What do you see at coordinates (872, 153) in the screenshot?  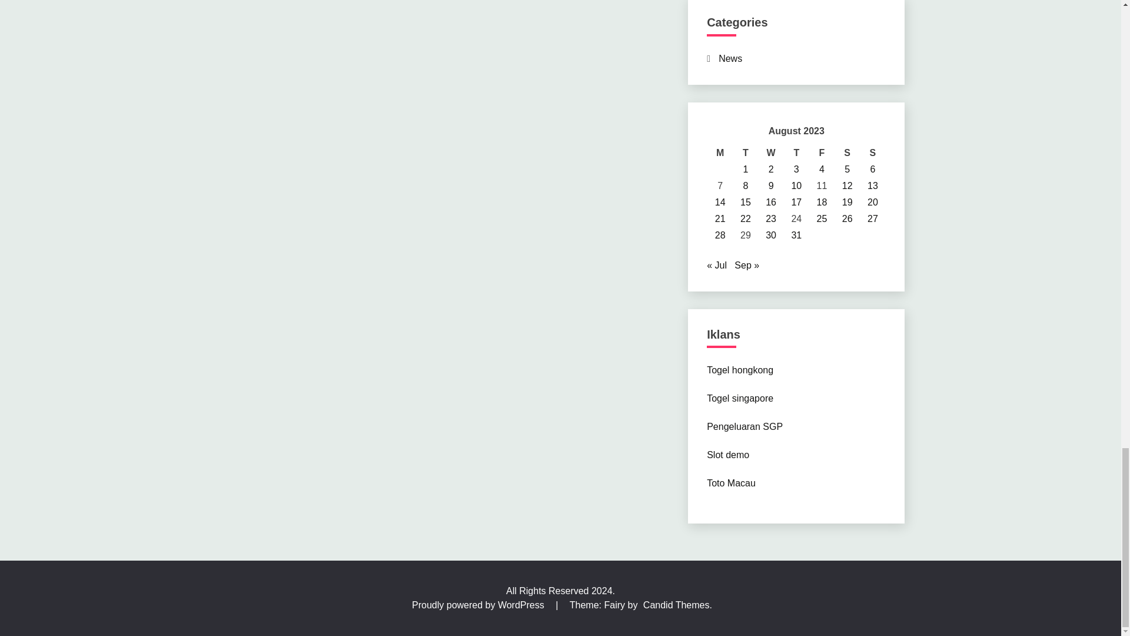 I see `Sunday` at bounding box center [872, 153].